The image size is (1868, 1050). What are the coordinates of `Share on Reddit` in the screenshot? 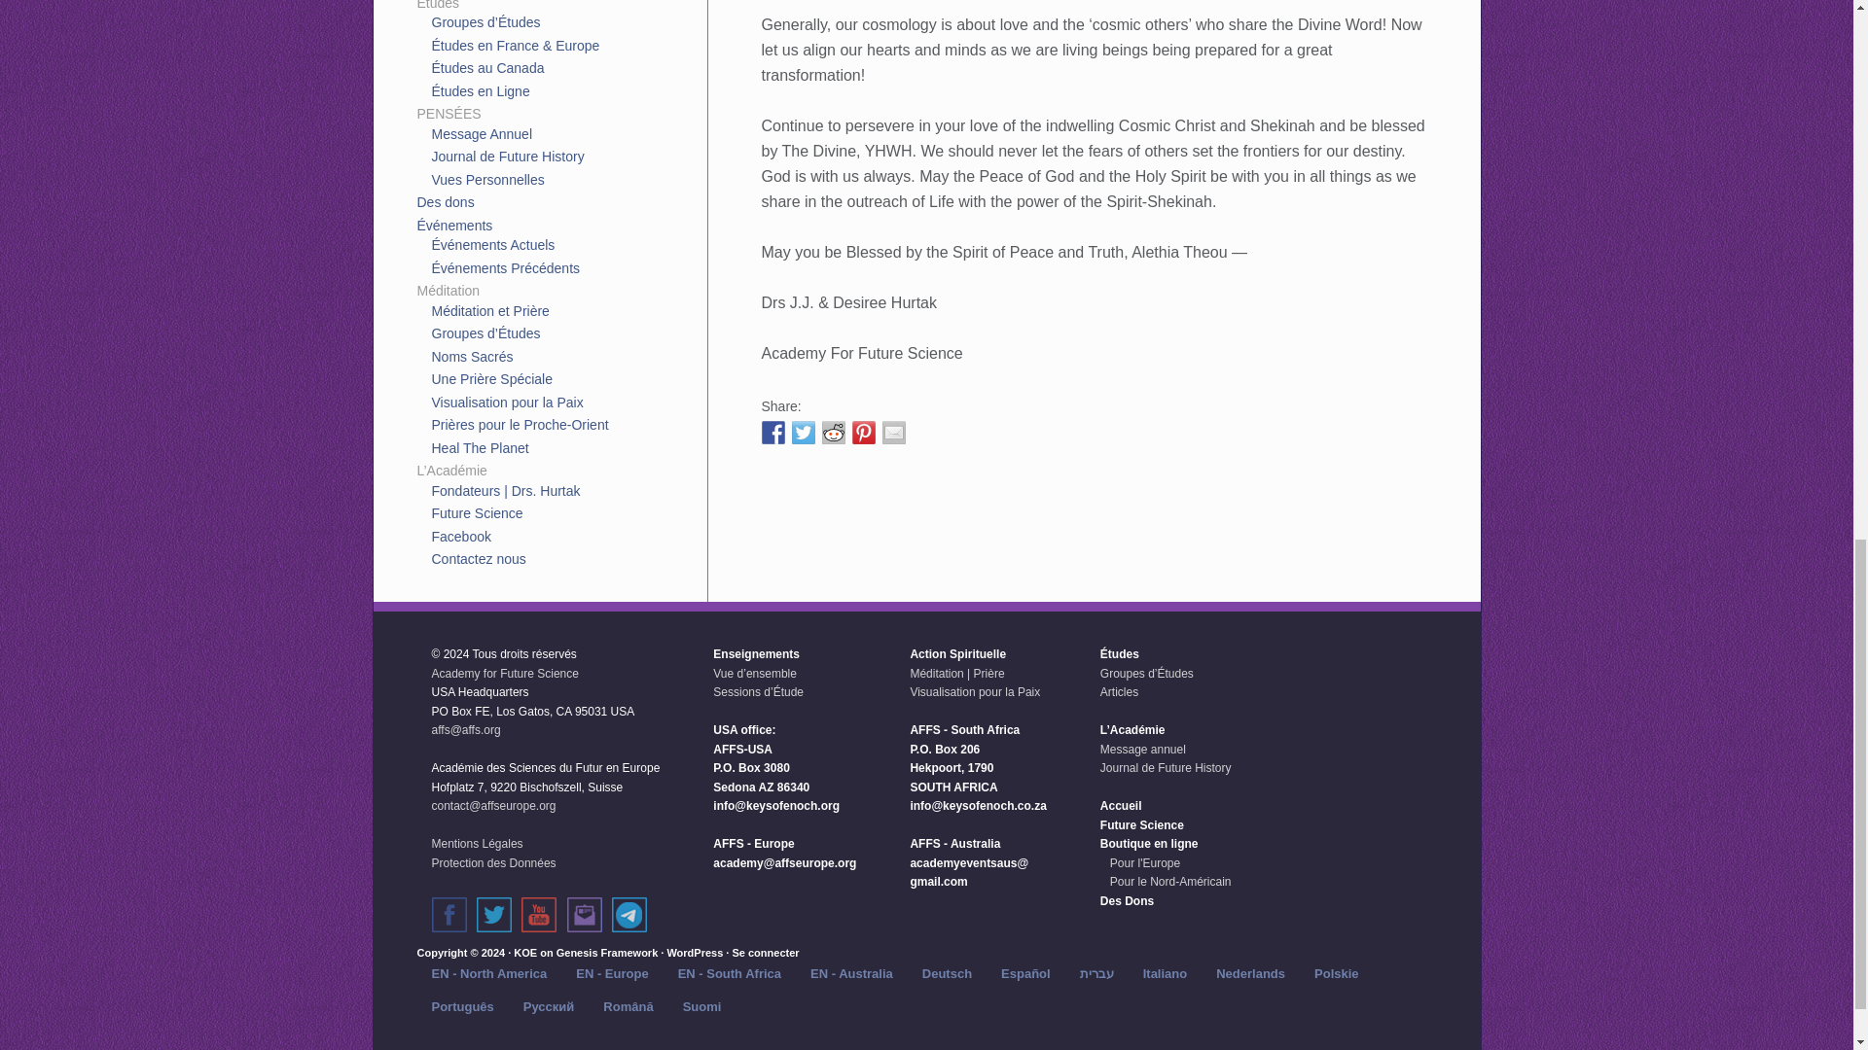 It's located at (833, 432).